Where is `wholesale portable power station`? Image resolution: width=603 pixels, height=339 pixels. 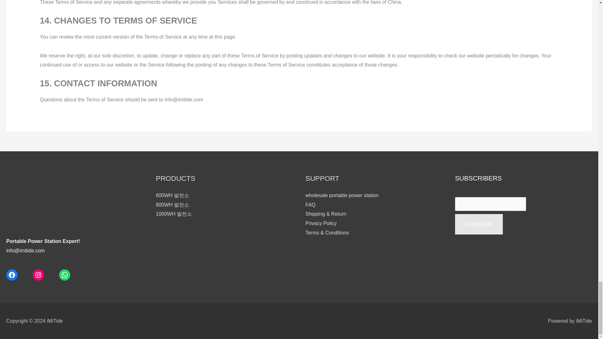 wholesale portable power station is located at coordinates (342, 195).